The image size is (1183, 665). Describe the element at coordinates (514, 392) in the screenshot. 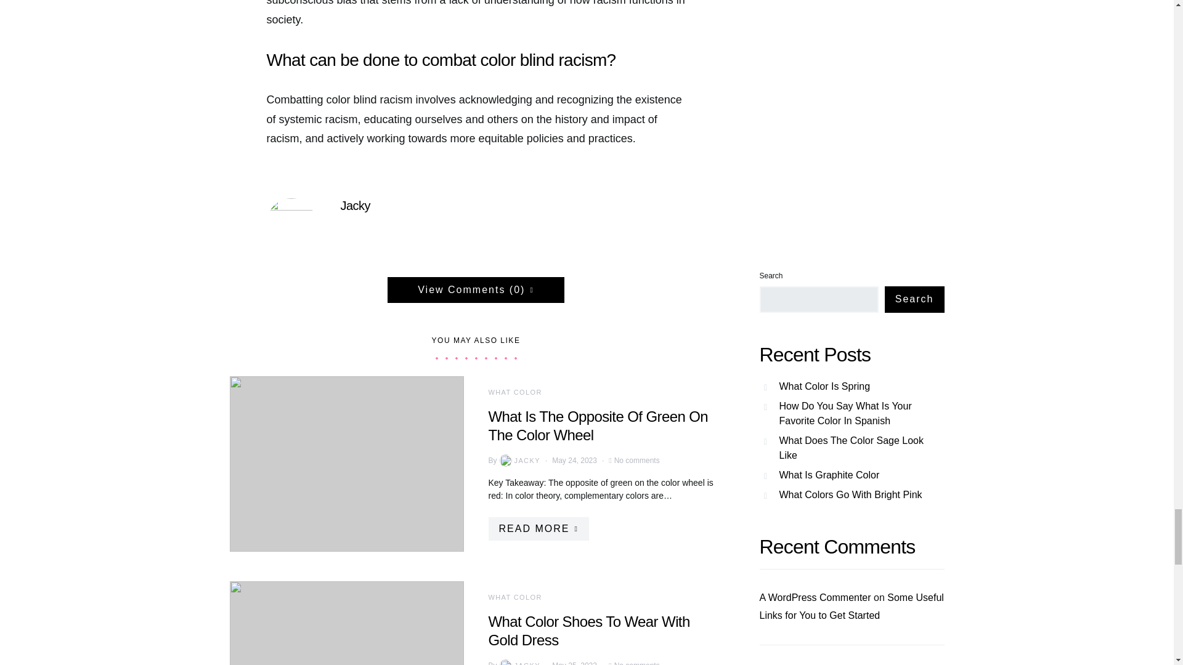

I see `WHAT COLOR` at that location.